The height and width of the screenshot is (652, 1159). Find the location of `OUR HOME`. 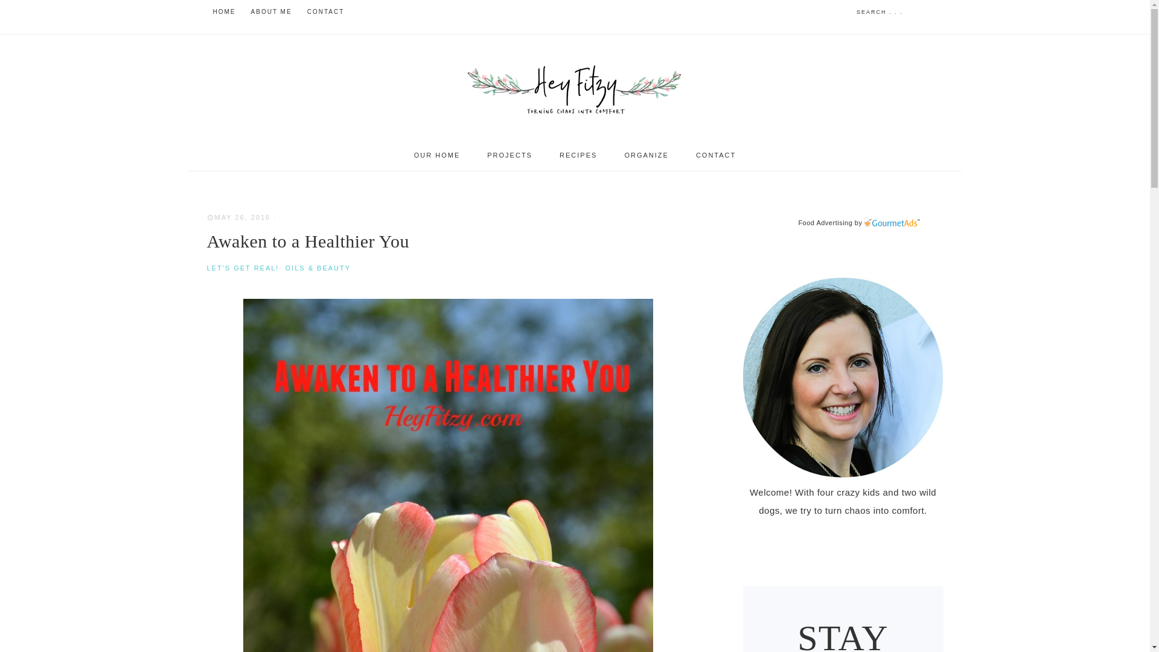

OUR HOME is located at coordinates (437, 155).